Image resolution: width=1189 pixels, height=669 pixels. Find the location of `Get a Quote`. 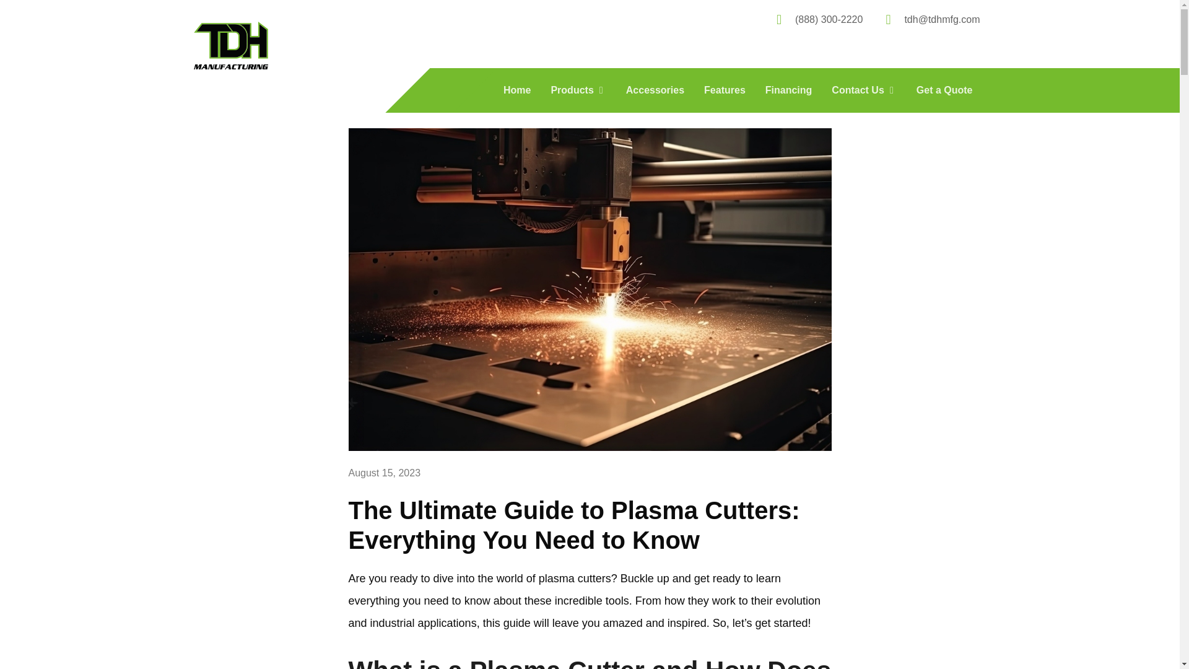

Get a Quote is located at coordinates (944, 90).